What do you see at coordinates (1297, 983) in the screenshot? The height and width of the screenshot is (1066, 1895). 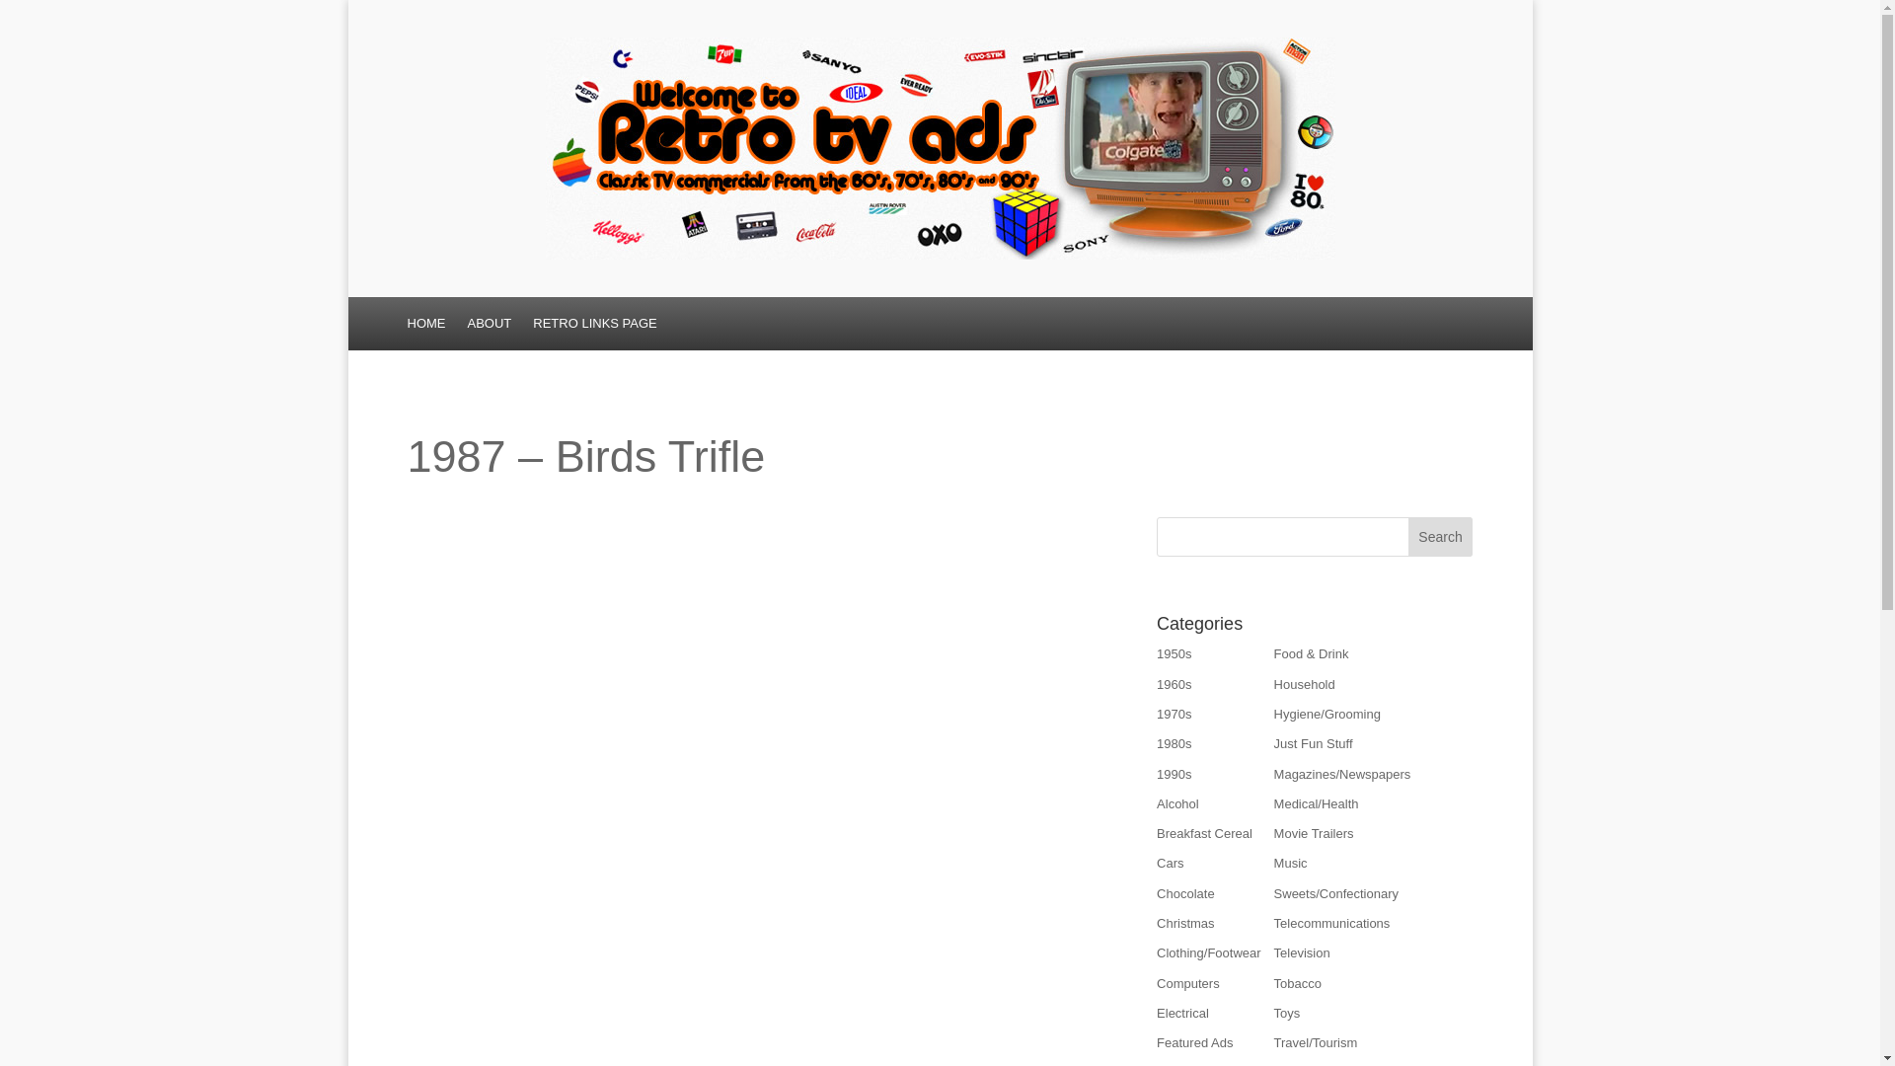 I see `Tobacco` at bounding box center [1297, 983].